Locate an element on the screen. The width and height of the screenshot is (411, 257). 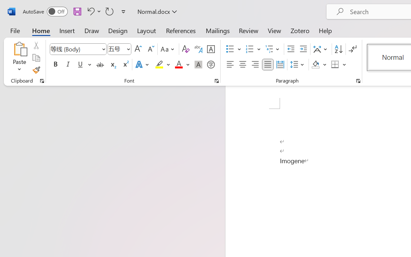
Align Left is located at coordinates (230, 65).